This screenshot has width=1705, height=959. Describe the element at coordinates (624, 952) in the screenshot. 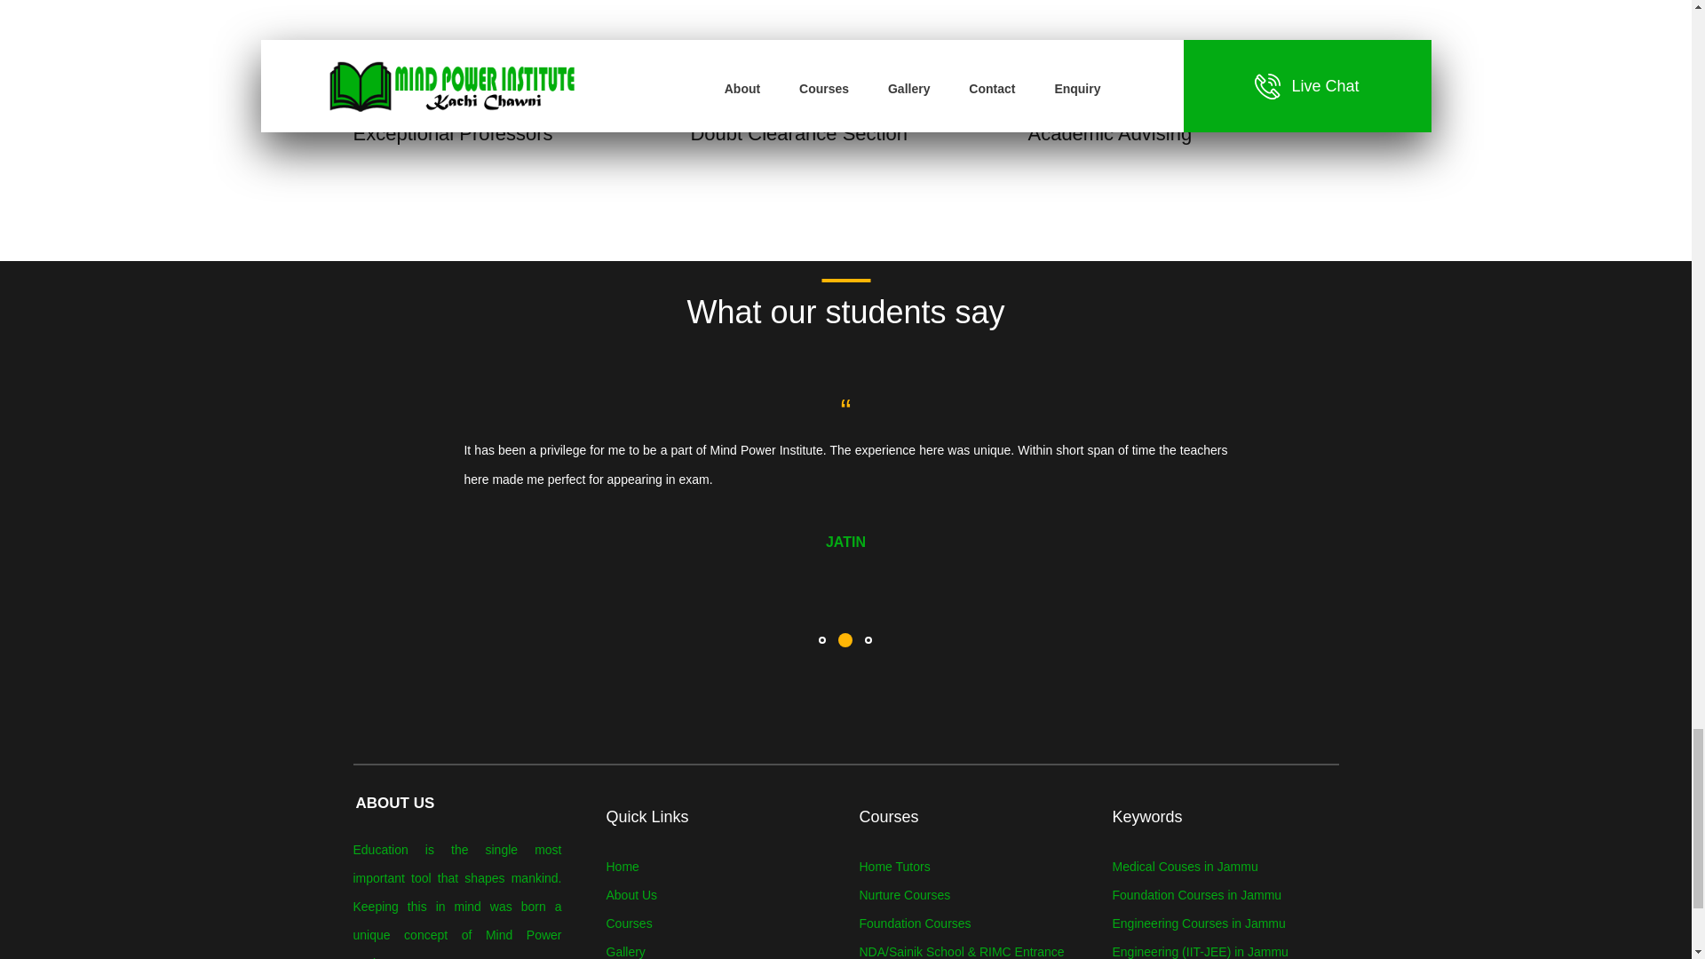

I see `Gallery` at that location.